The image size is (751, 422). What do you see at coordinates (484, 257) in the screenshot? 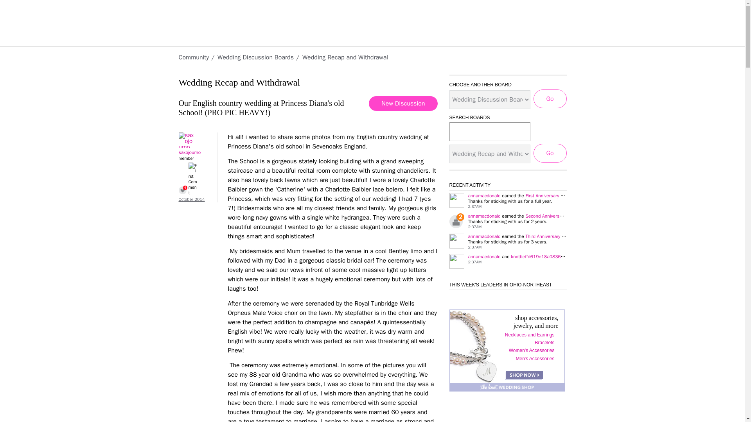
I see `annamacdonald` at bounding box center [484, 257].